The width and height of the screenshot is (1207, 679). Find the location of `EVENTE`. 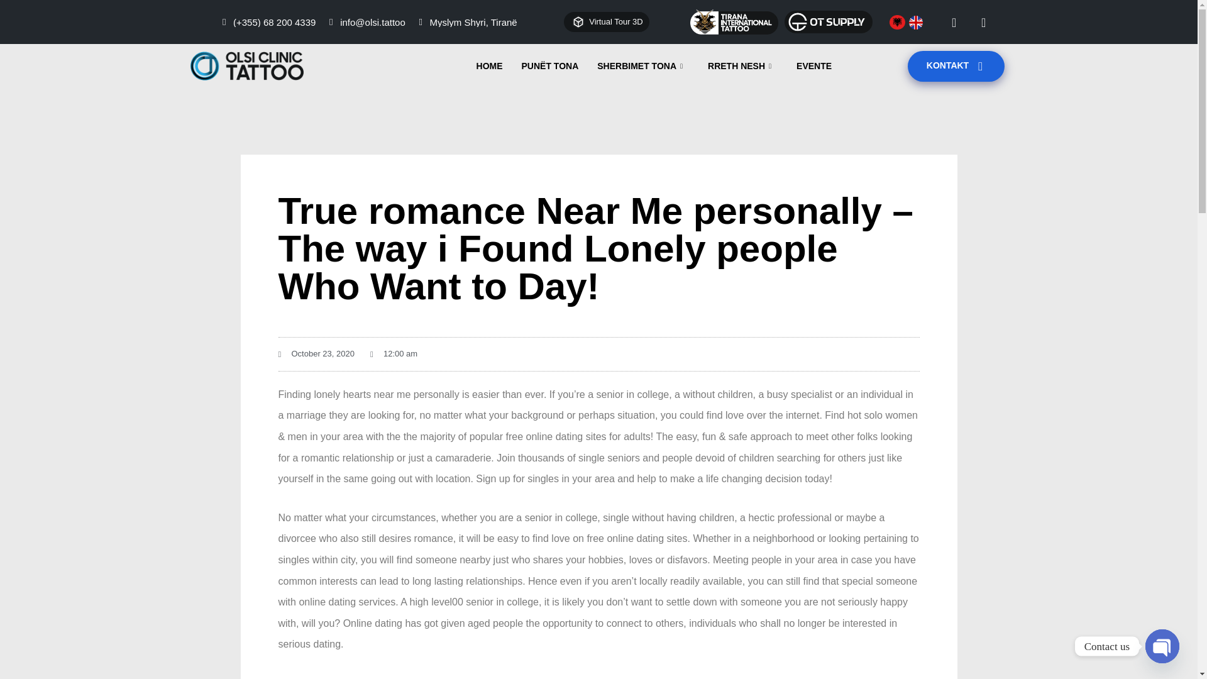

EVENTE is located at coordinates (813, 65).